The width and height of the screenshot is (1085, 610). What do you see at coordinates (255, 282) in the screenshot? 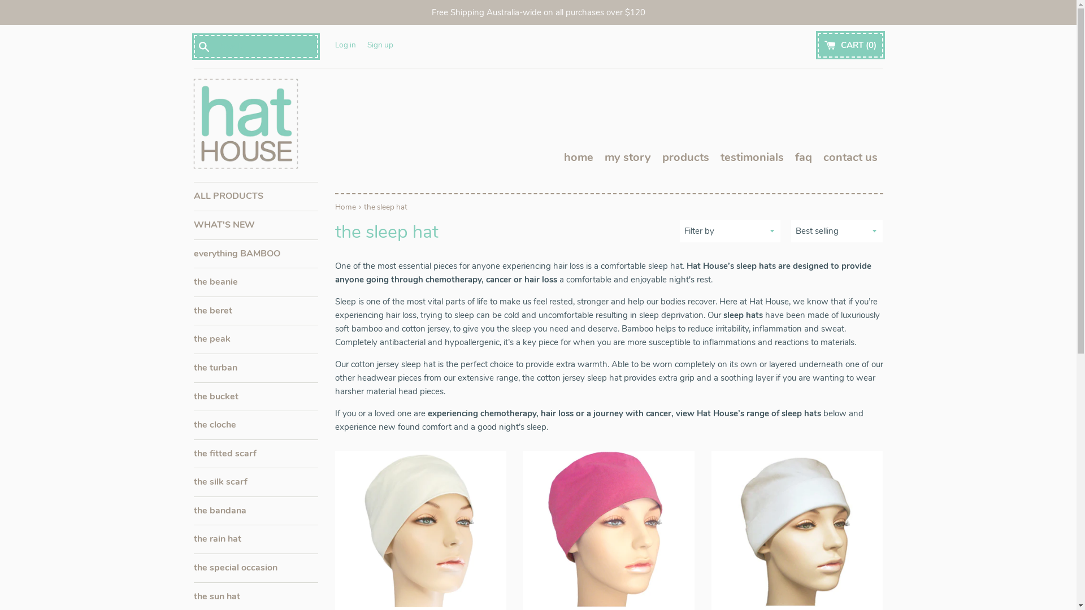
I see `the beanie` at bounding box center [255, 282].